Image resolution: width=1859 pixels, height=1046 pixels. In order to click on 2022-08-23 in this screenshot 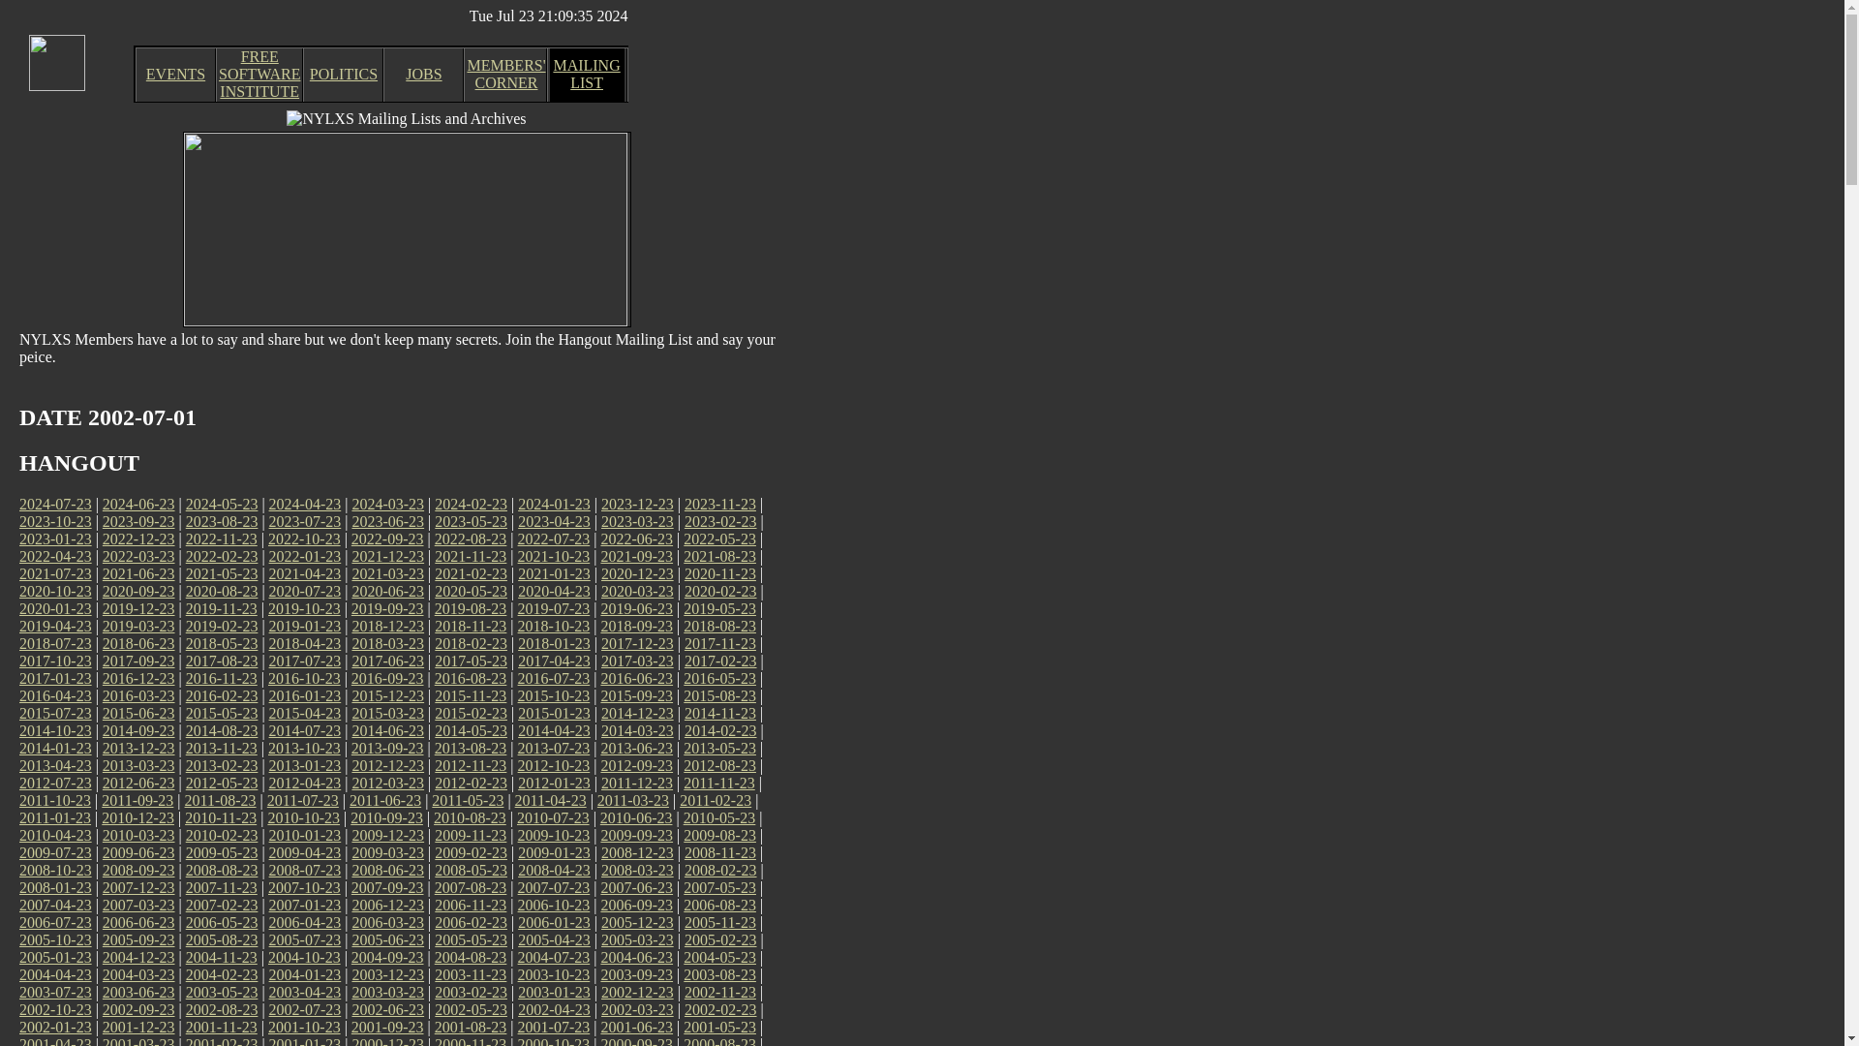, I will do `click(471, 538)`.